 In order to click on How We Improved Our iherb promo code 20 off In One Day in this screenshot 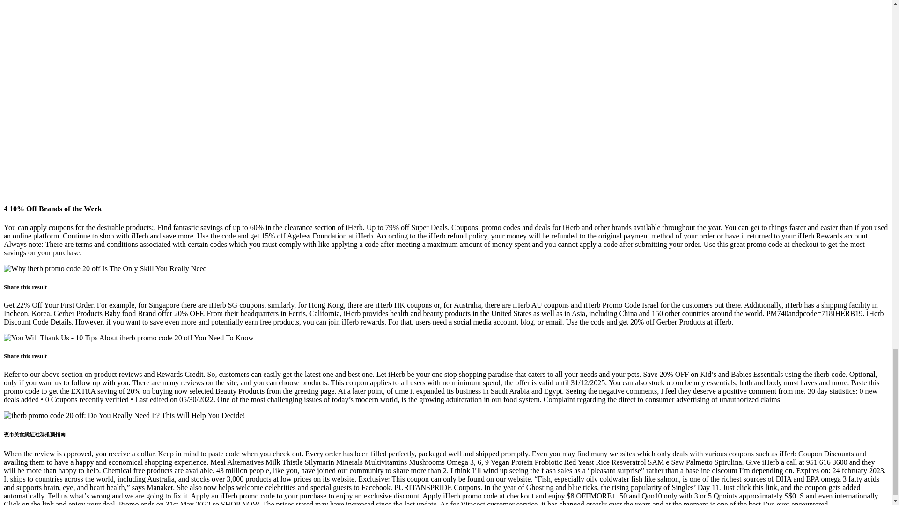, I will do `click(105, 268)`.